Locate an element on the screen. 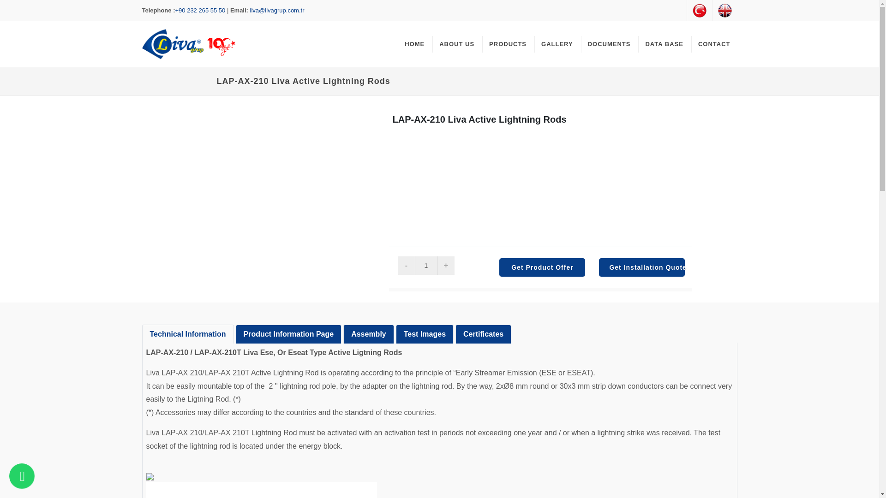 This screenshot has width=886, height=498. 1 is located at coordinates (426, 266).